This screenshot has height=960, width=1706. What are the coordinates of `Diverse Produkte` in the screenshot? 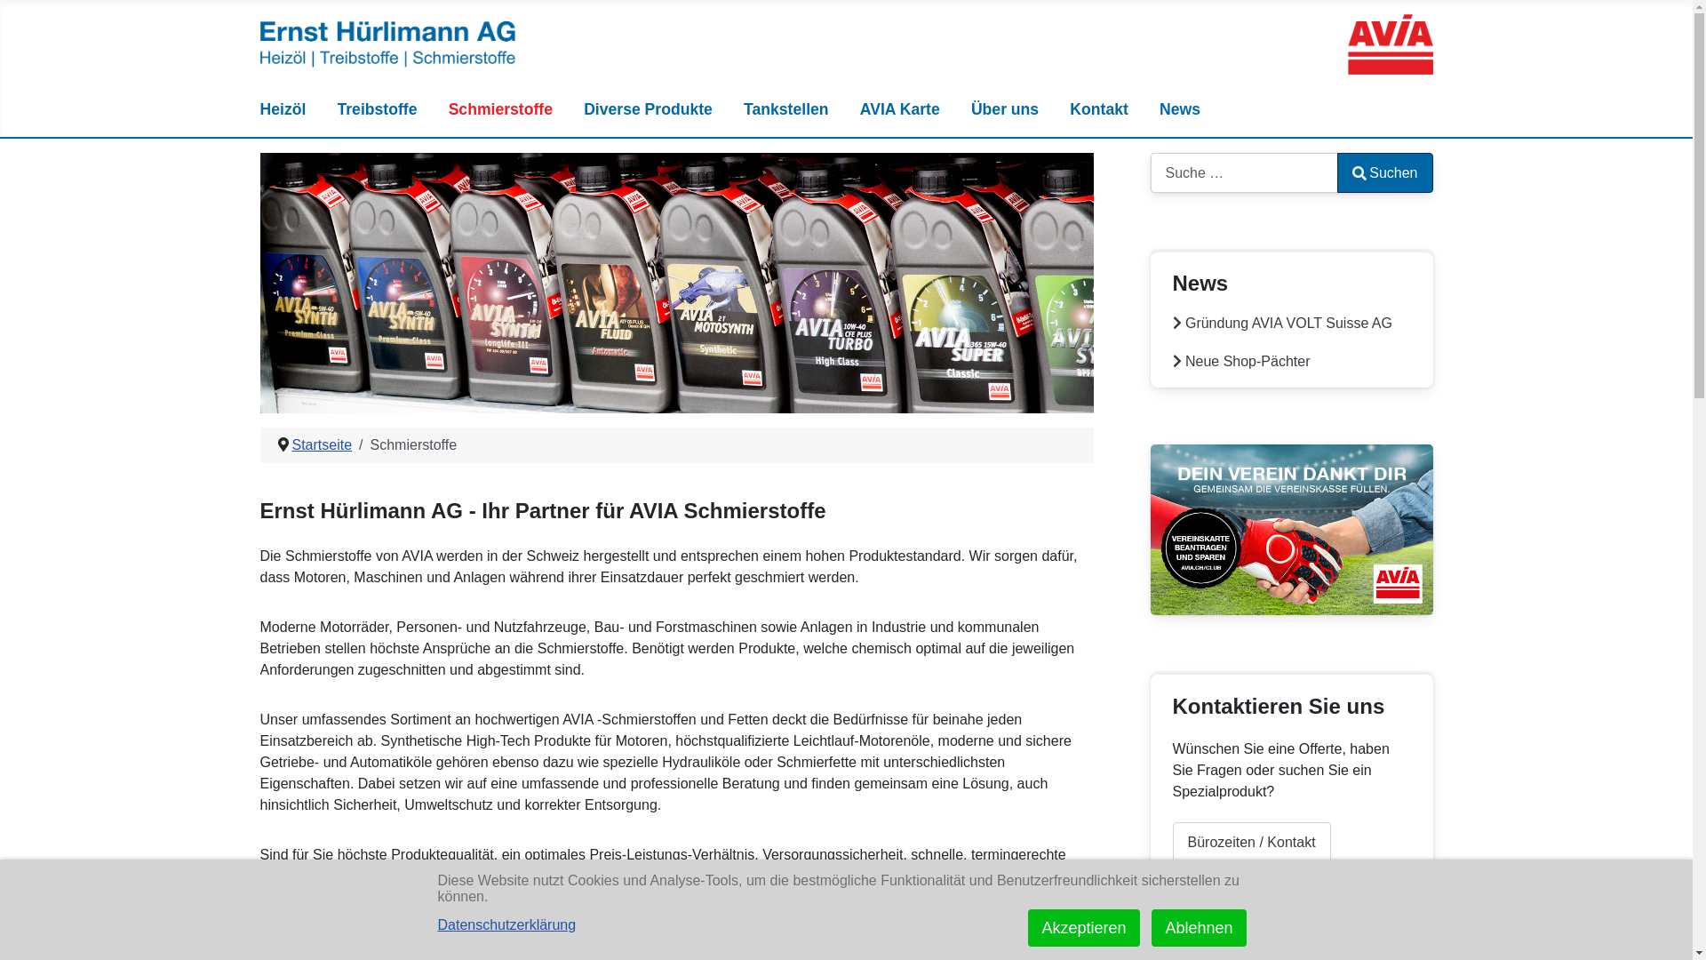 It's located at (656, 109).